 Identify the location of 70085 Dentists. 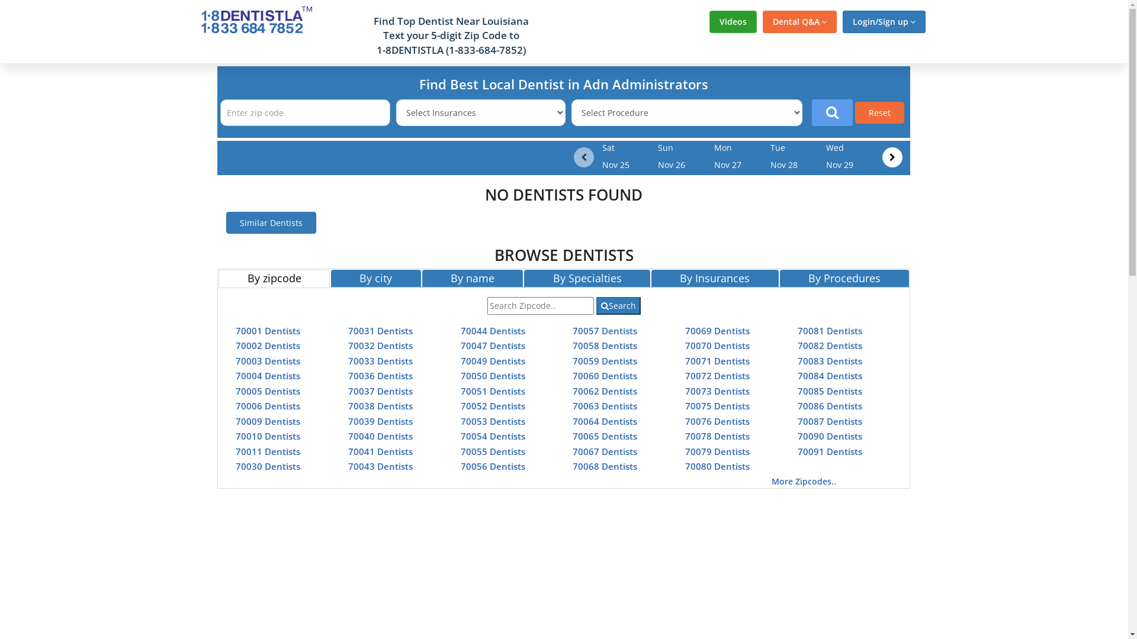
(830, 390).